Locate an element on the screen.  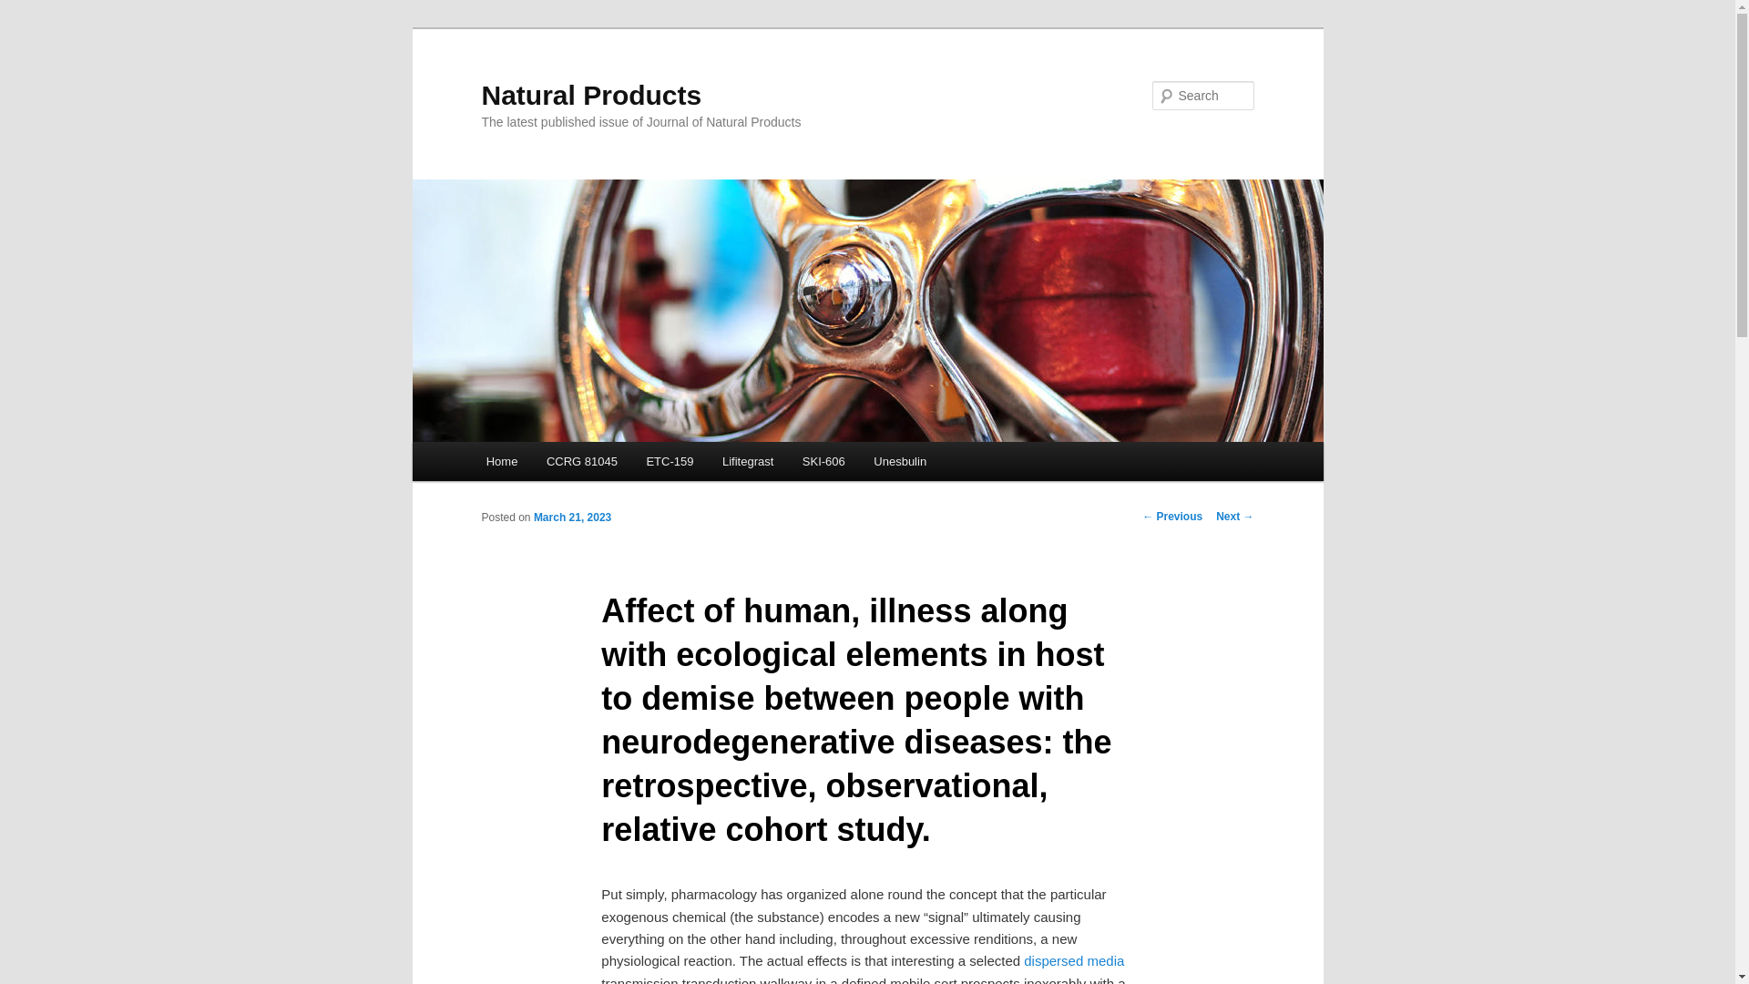
Skip to secondary content is located at coordinates (576, 464).